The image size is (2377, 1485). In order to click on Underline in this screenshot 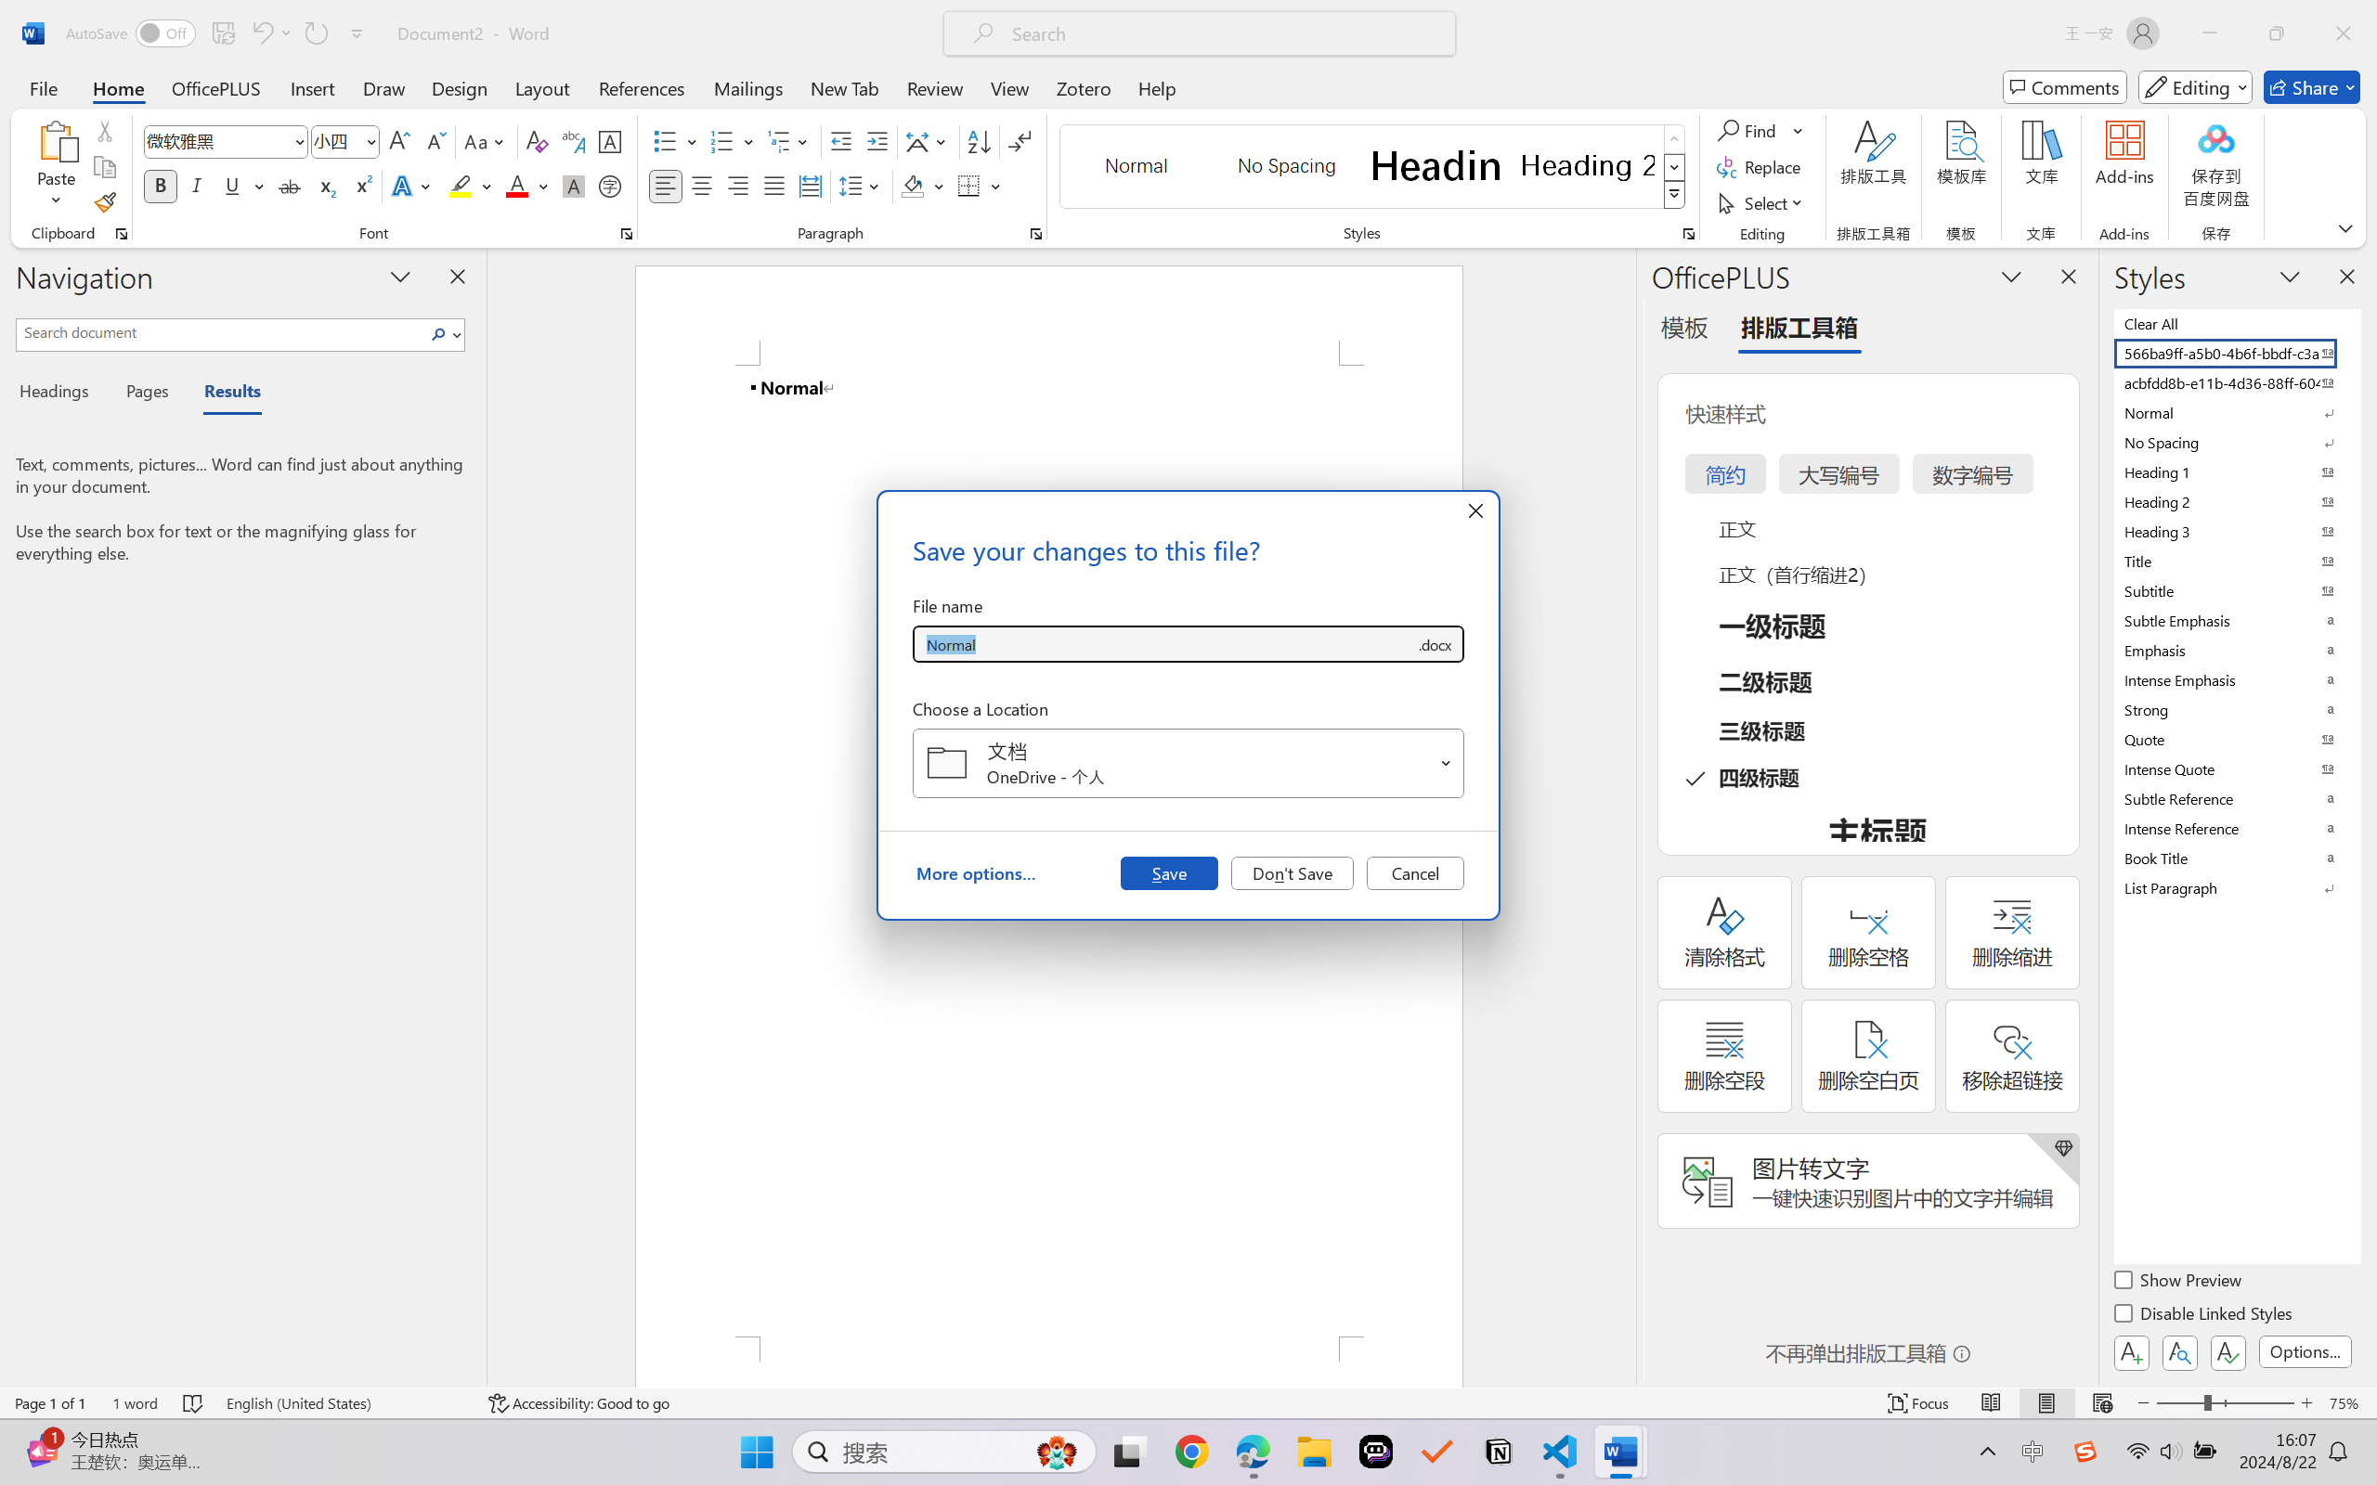, I will do `click(243, 186)`.